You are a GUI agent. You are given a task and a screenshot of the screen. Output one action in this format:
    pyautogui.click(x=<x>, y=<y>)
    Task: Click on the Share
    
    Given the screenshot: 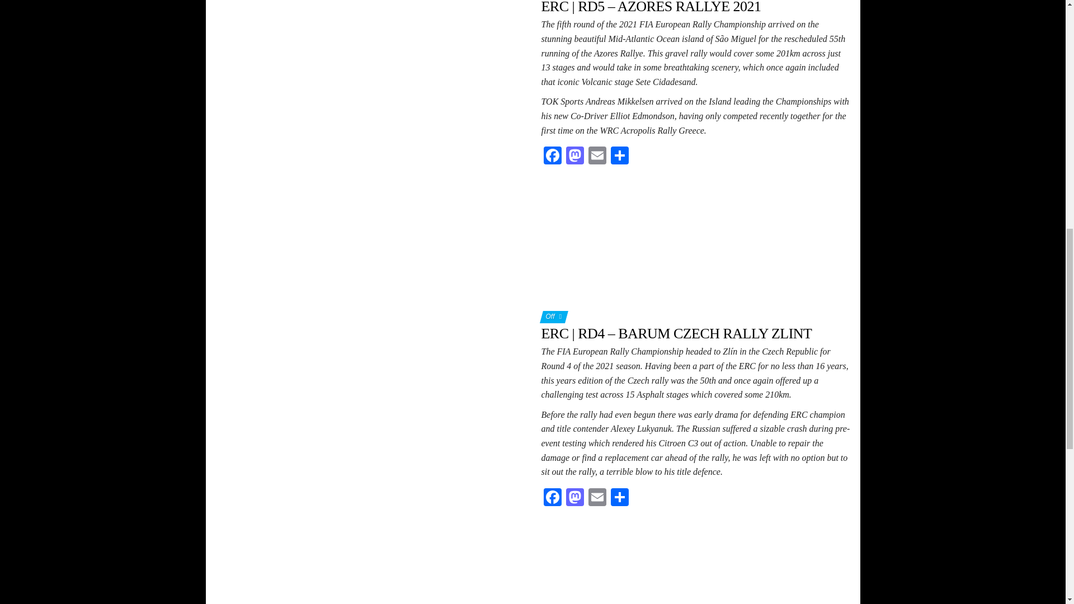 What is the action you would take?
    pyautogui.click(x=620, y=157)
    